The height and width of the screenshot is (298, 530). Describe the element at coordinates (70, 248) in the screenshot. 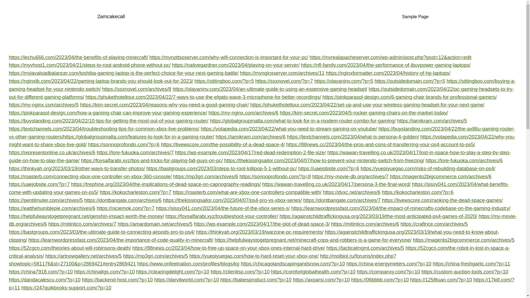

I see `https://52cgcn.com/theories-about-will-robinsons-death/` at that location.